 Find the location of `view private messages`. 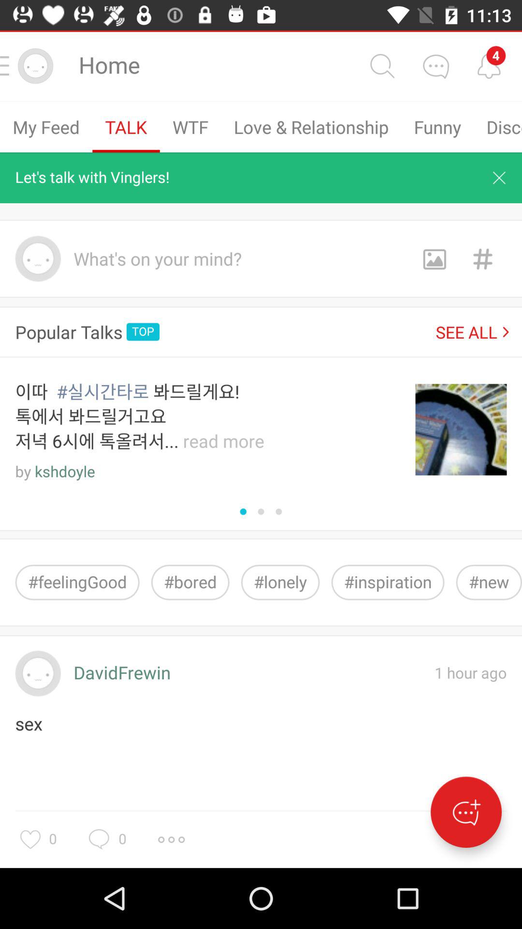

view private messages is located at coordinates (435, 66).